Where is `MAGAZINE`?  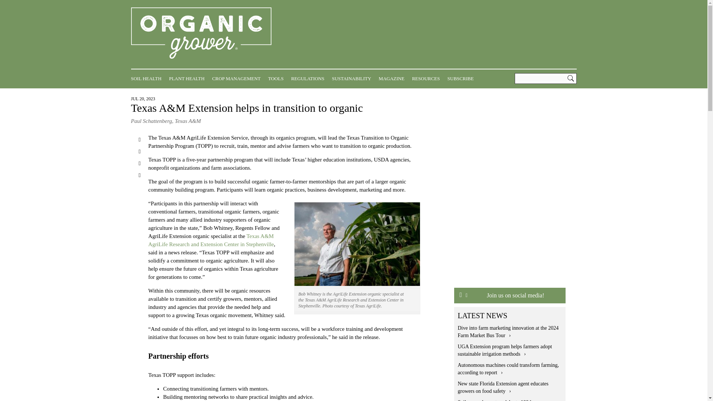 MAGAZINE is located at coordinates (393, 78).